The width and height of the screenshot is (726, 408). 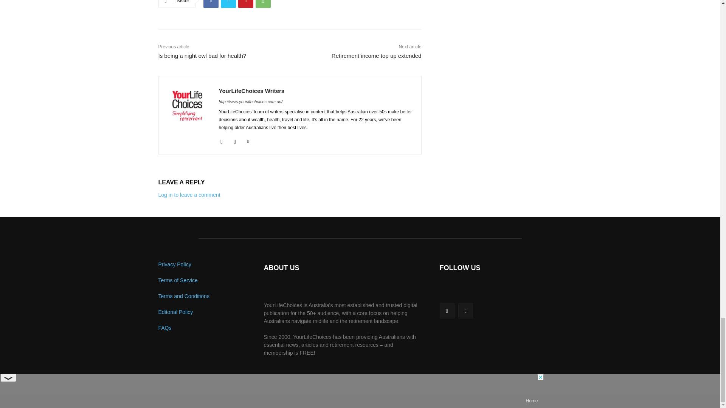 I want to click on Twitter, so click(x=228, y=4).